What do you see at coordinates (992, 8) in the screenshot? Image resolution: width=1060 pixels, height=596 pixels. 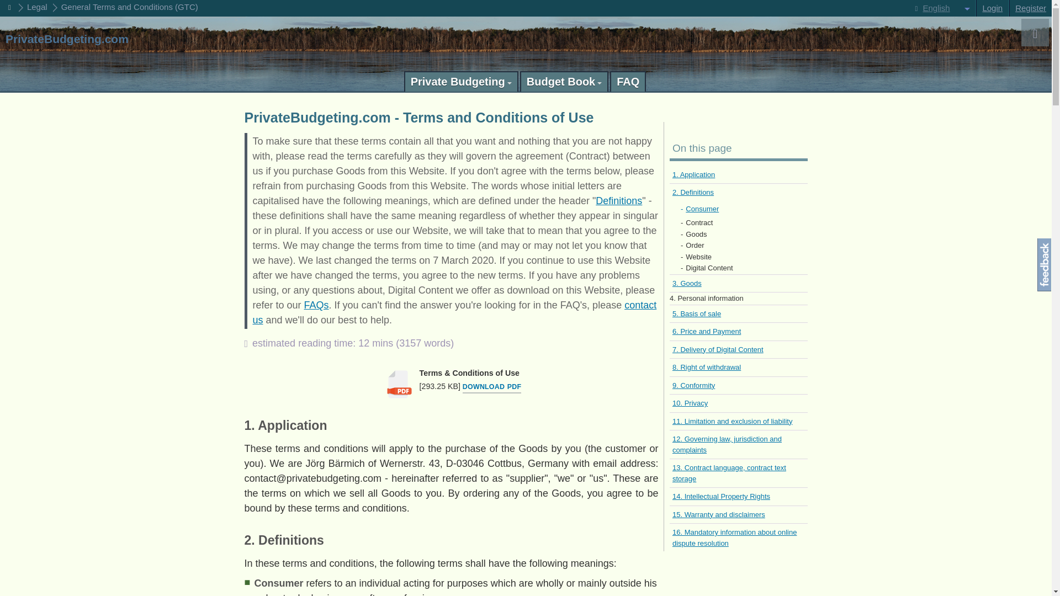 I see `Login` at bounding box center [992, 8].